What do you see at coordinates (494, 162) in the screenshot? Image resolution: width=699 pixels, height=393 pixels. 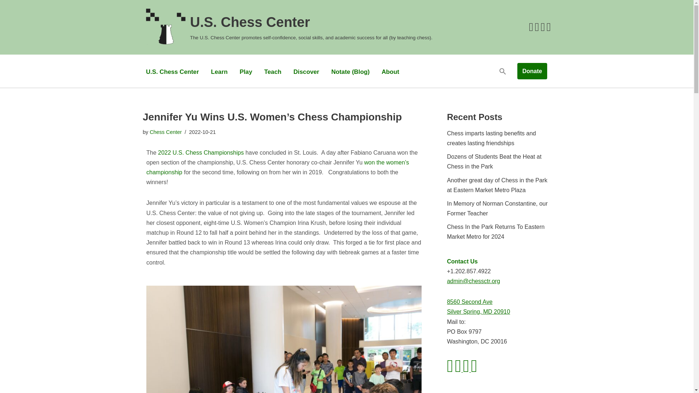 I see `Dozens of Students Beat the Heat at Chess in the Park` at bounding box center [494, 162].